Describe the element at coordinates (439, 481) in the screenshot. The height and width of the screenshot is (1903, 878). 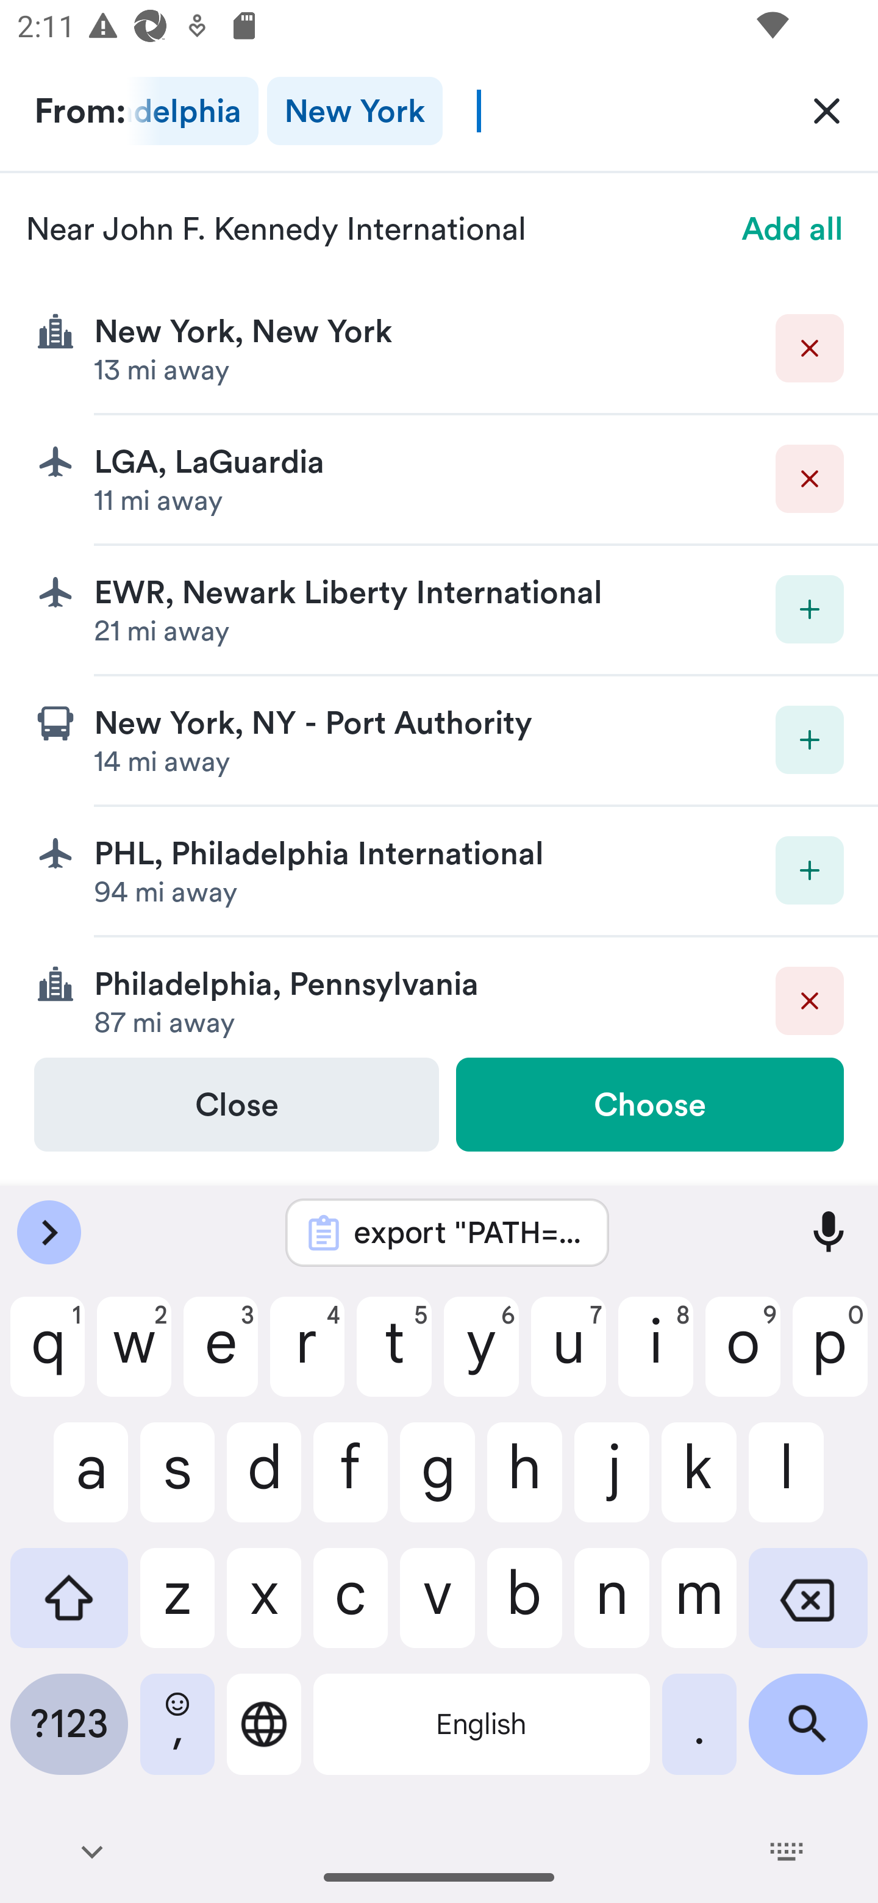
I see `Delete LGA, LaGuardia 11 mi away` at that location.